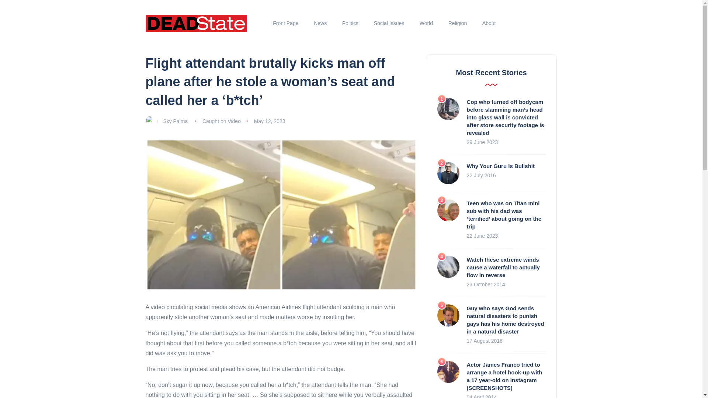  Describe the element at coordinates (175, 121) in the screenshot. I see `Posts by Sky Palma` at that location.